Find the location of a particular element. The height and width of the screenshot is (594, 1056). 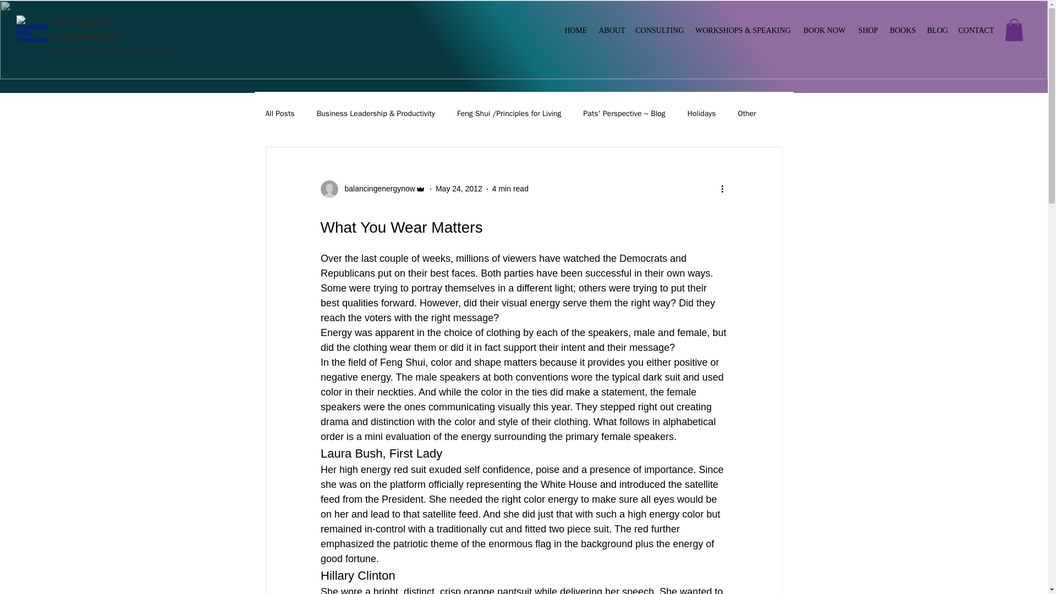

balancingenergynow is located at coordinates (376, 189).